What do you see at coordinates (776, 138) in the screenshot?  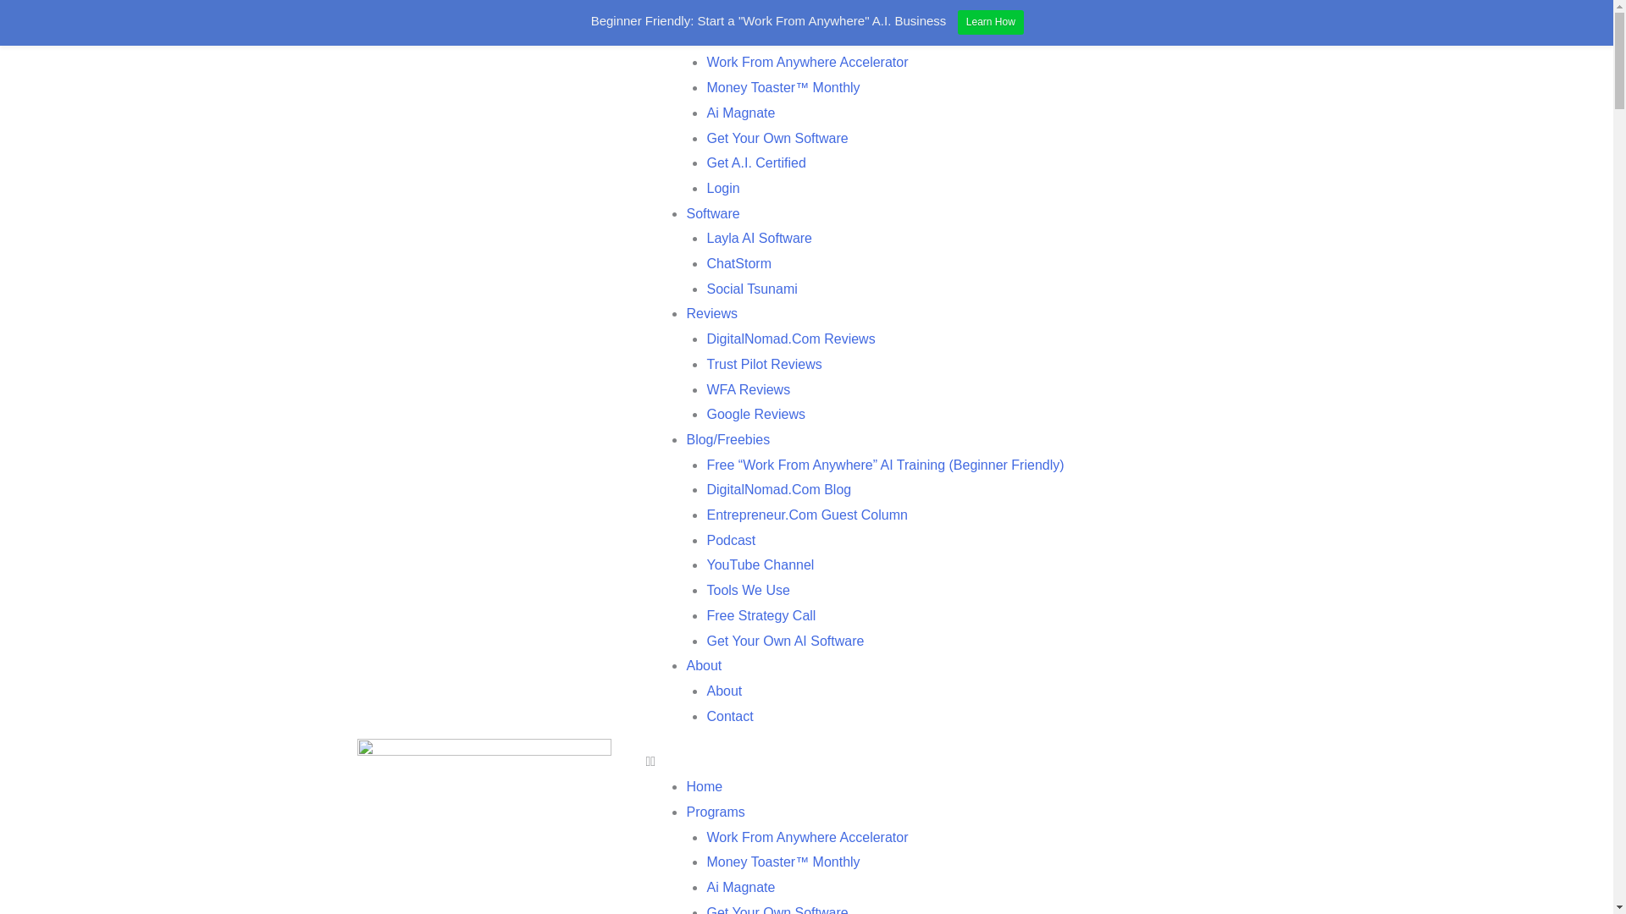 I see `Get Your Own Software` at bounding box center [776, 138].